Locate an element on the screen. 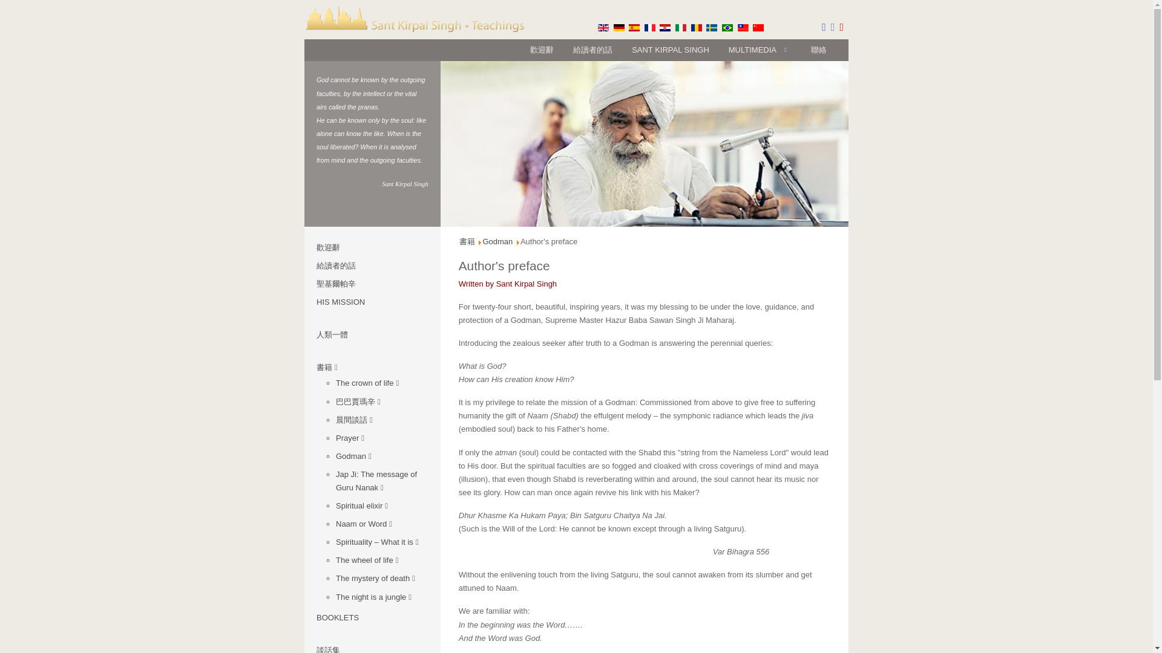  Svenska is located at coordinates (712, 27).